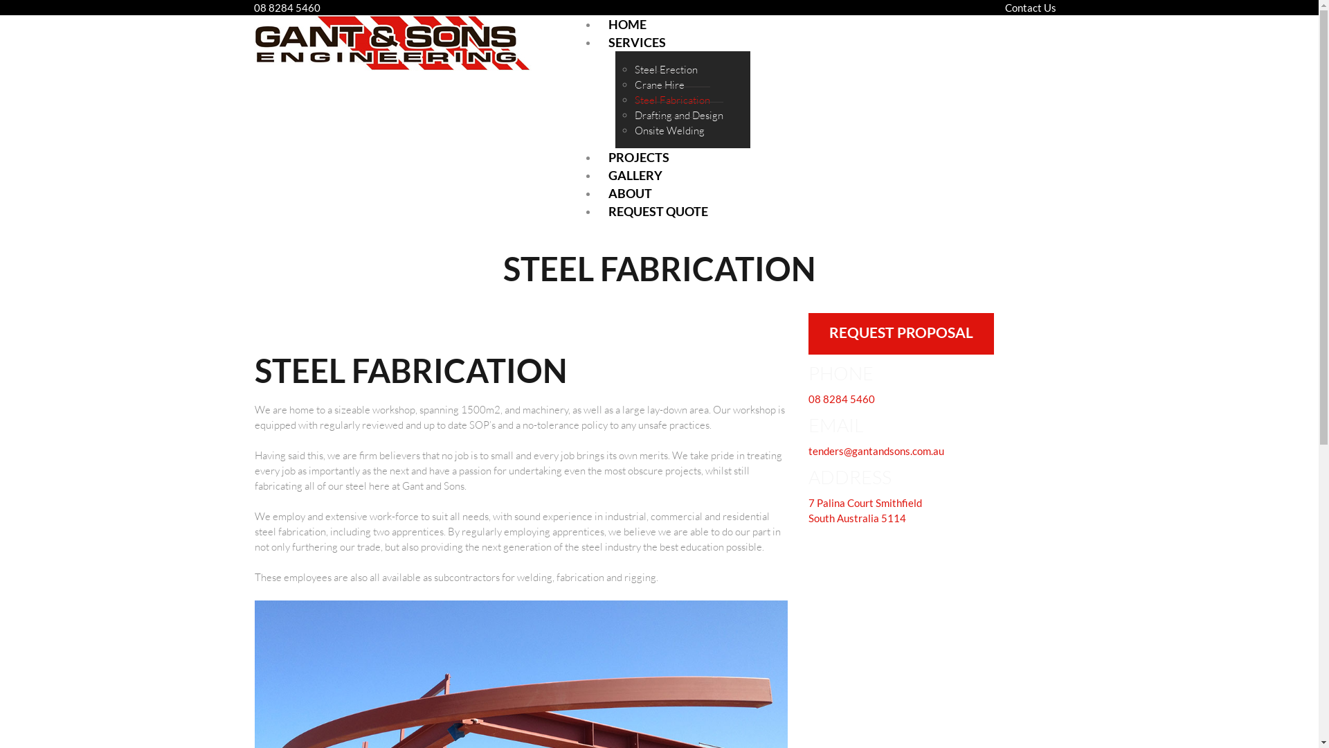  I want to click on 08 8284 5460, so click(842, 399).